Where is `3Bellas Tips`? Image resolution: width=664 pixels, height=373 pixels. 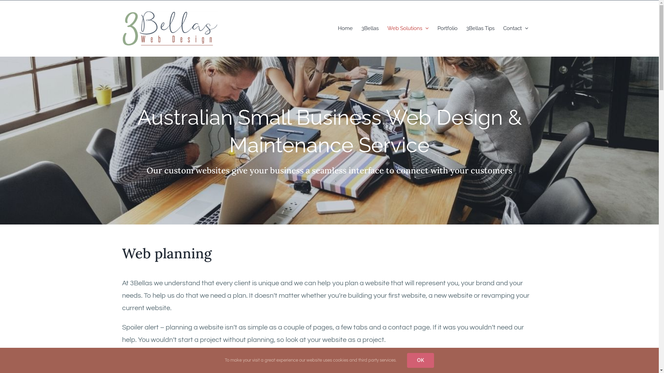 3Bellas Tips is located at coordinates (480, 28).